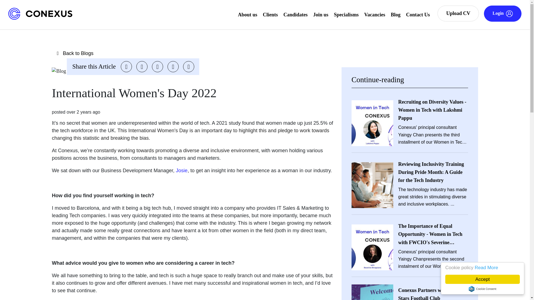 This screenshot has height=300, width=534. What do you see at coordinates (458, 13) in the screenshot?
I see `Upload CV` at bounding box center [458, 13].